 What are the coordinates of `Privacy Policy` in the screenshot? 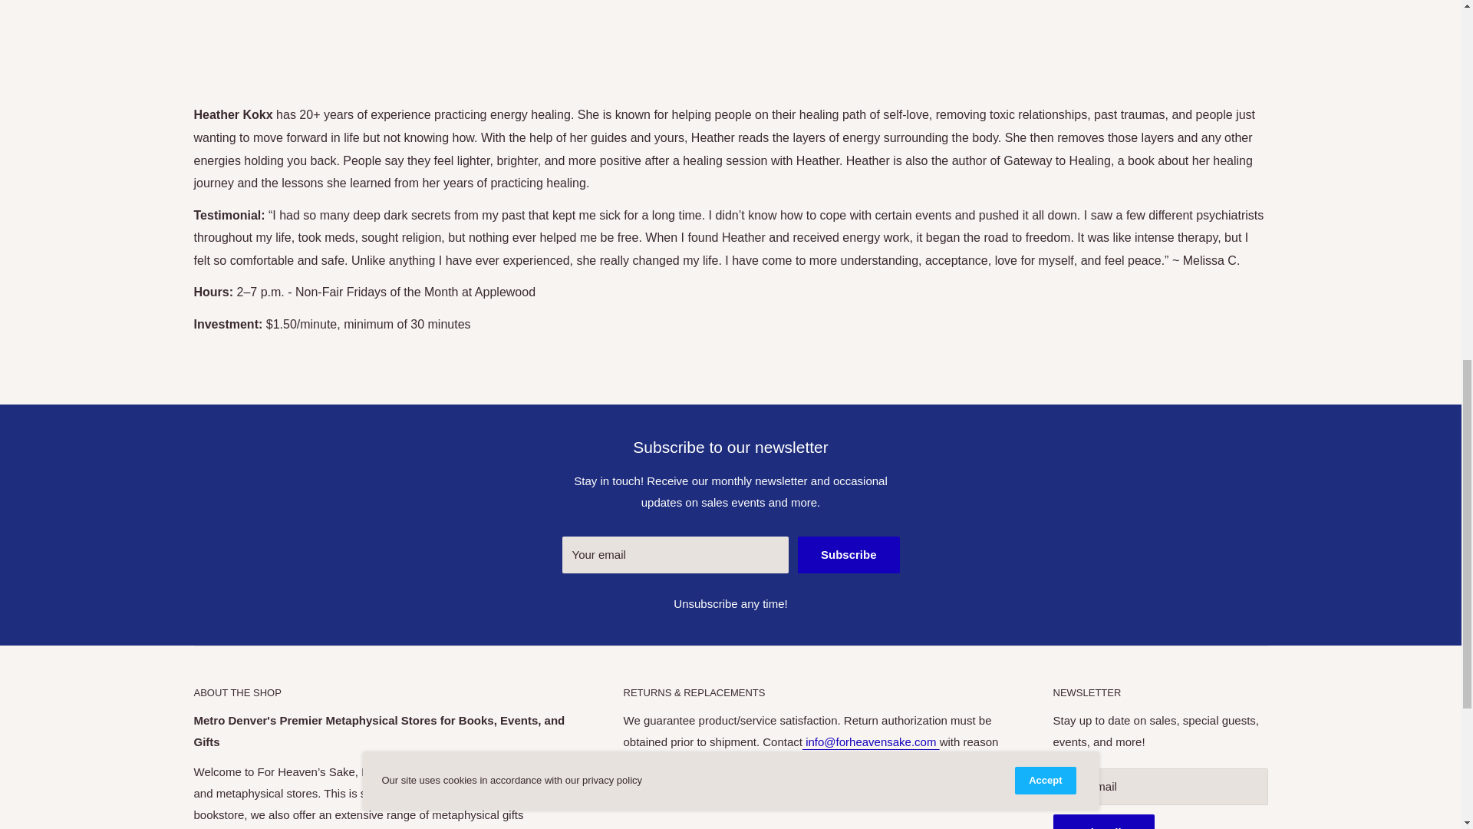 It's located at (671, 793).